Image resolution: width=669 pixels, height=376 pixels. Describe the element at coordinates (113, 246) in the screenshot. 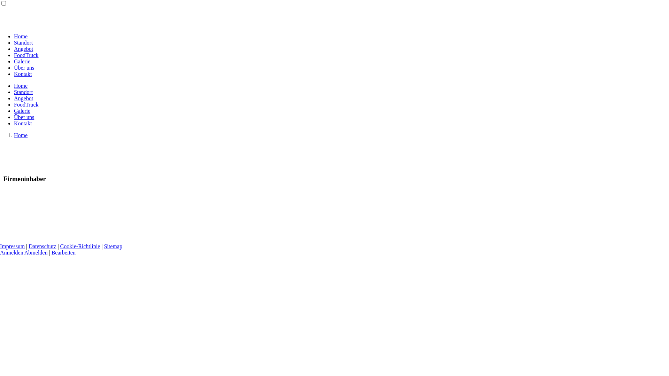

I see `Sitemap` at that location.